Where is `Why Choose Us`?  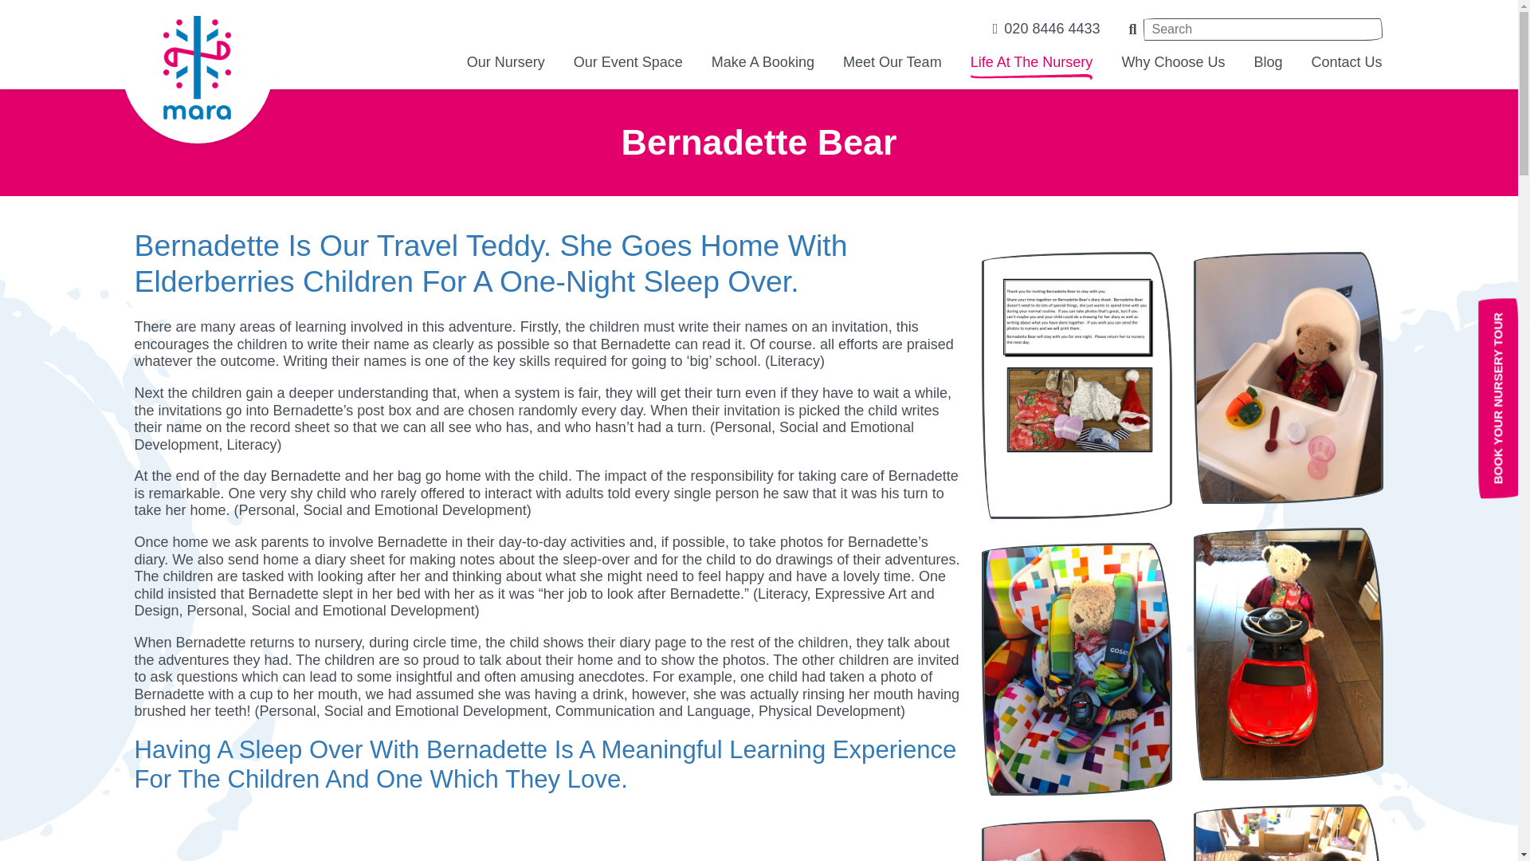 Why Choose Us is located at coordinates (1173, 62).